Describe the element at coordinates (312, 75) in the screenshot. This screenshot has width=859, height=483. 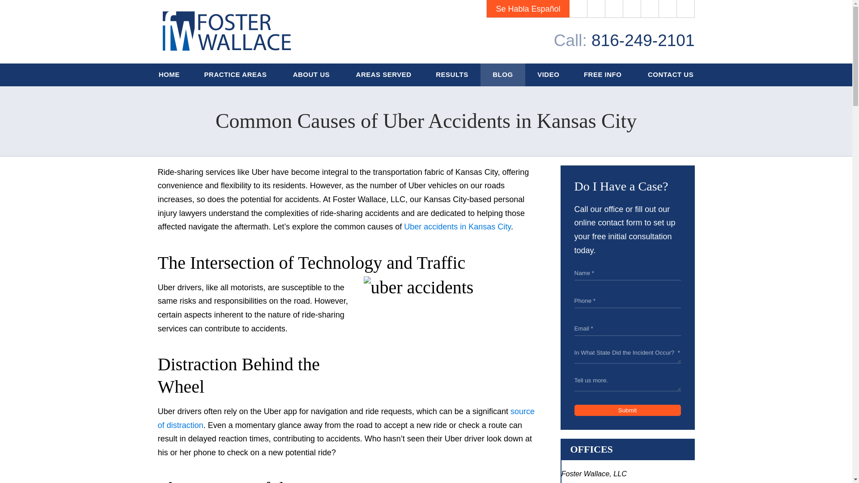
I see `ABOUT US` at that location.